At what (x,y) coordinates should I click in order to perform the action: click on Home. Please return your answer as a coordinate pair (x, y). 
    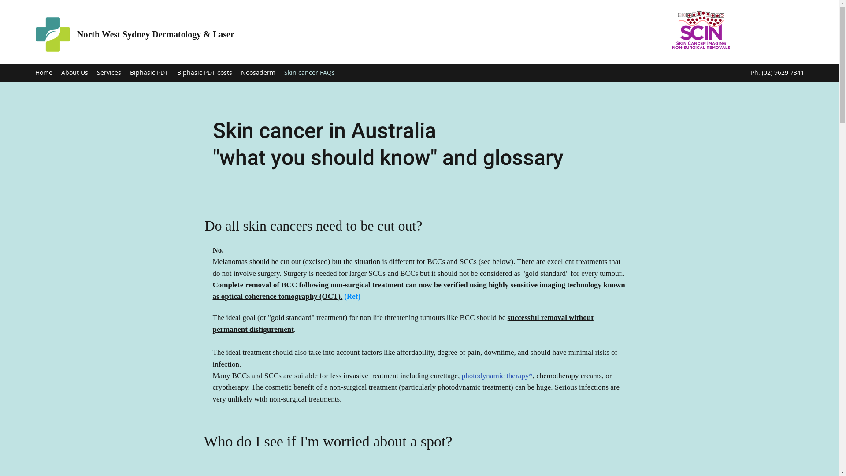
    Looking at the image, I should click on (44, 73).